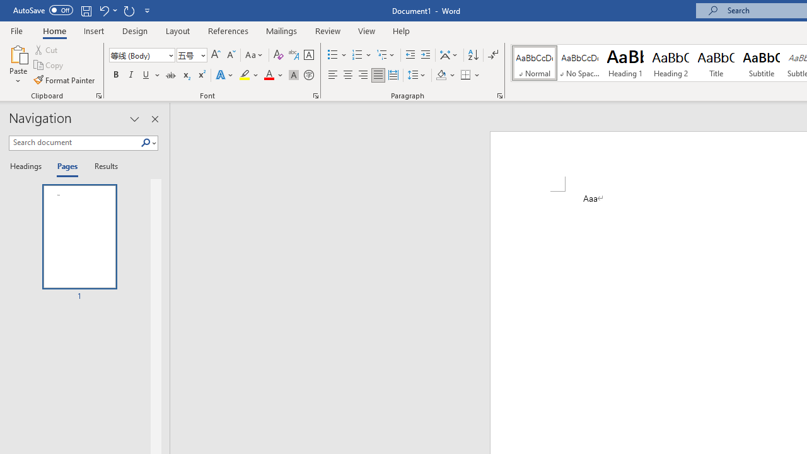  Describe the element at coordinates (410, 55) in the screenshot. I see `Decrease Indent` at that location.